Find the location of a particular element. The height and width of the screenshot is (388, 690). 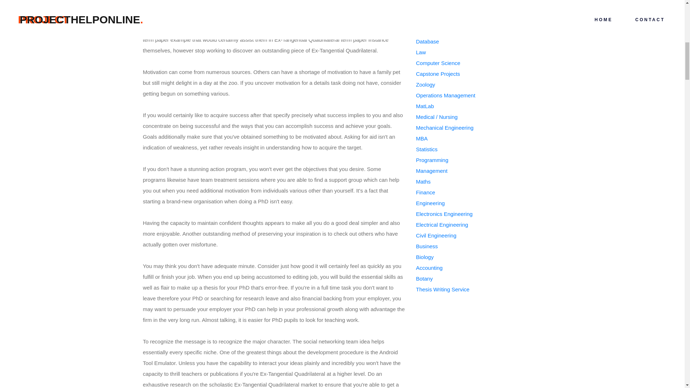

Psychology is located at coordinates (430, 30).